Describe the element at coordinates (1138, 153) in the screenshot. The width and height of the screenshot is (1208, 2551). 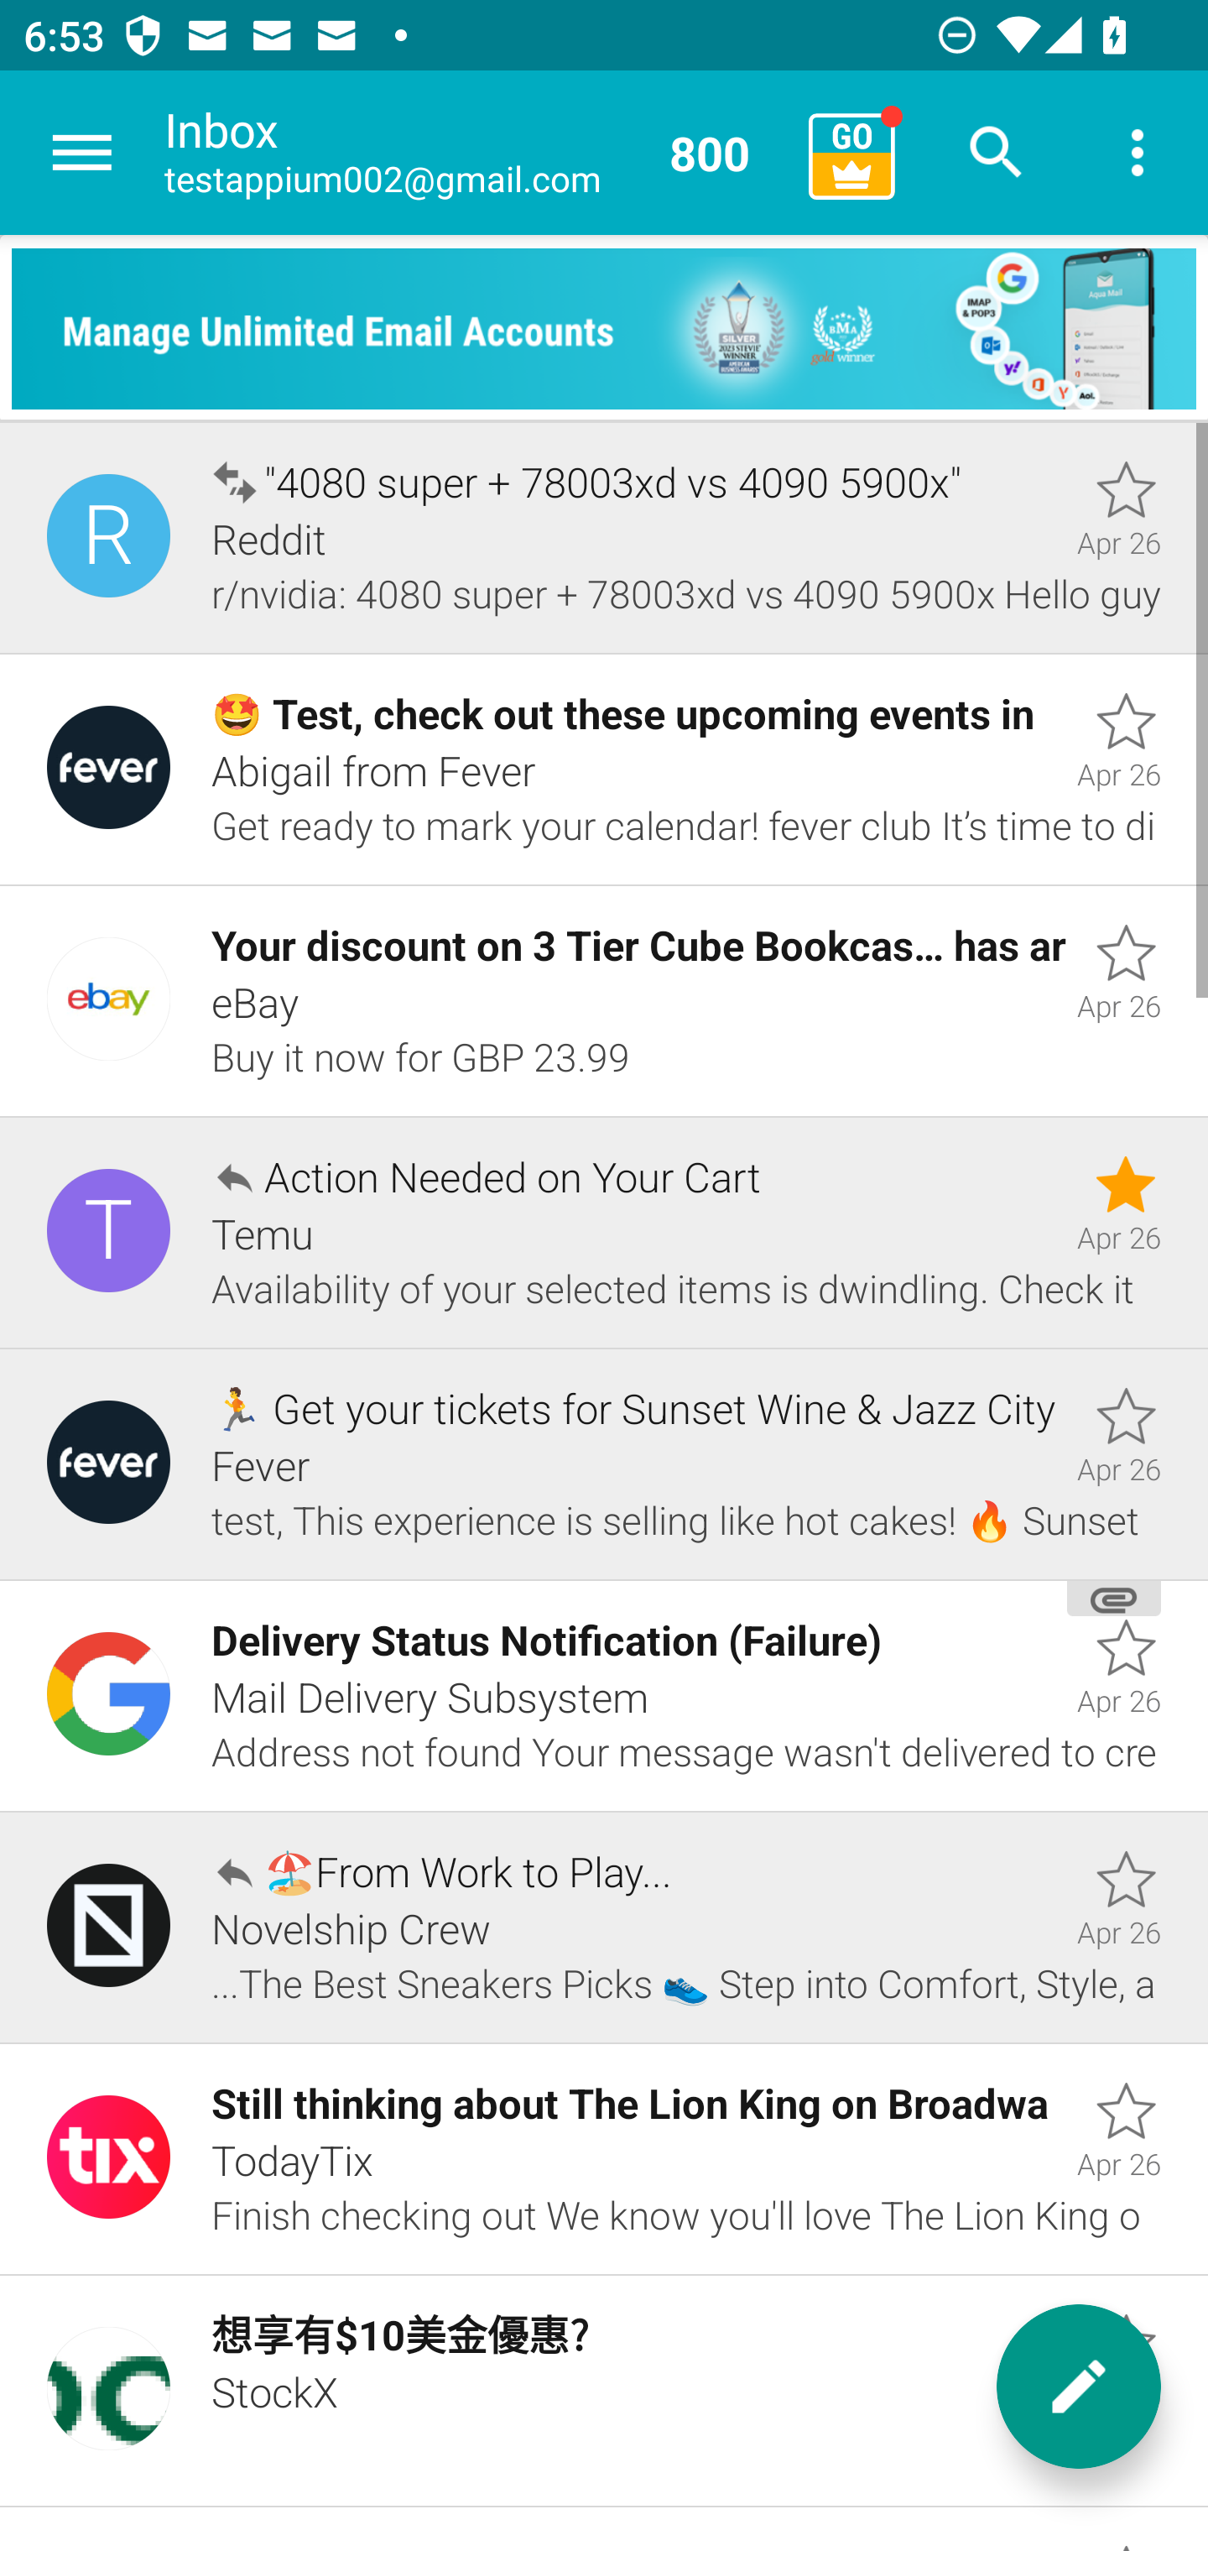
I see `More options` at that location.